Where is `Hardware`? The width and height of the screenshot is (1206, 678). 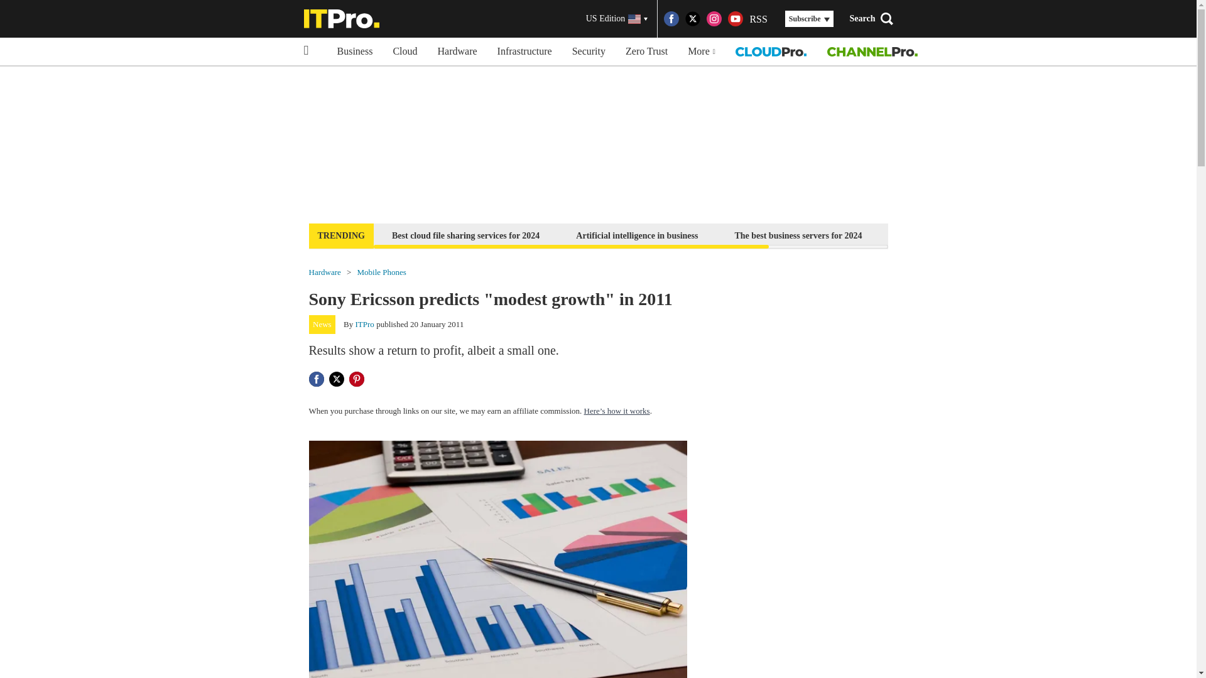 Hardware is located at coordinates (325, 271).